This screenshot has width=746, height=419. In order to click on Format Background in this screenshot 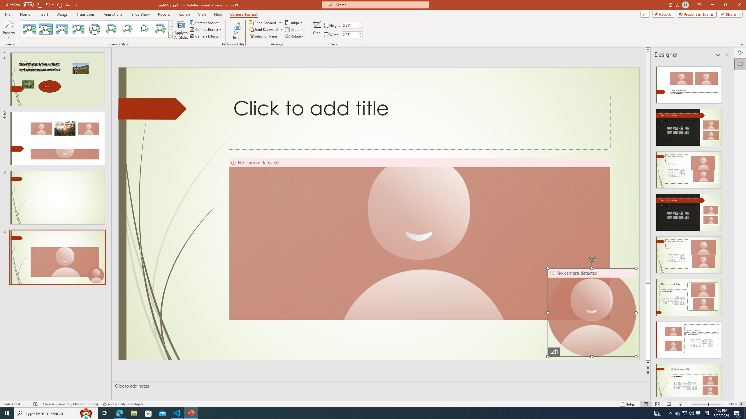, I will do `click(740, 53)`.